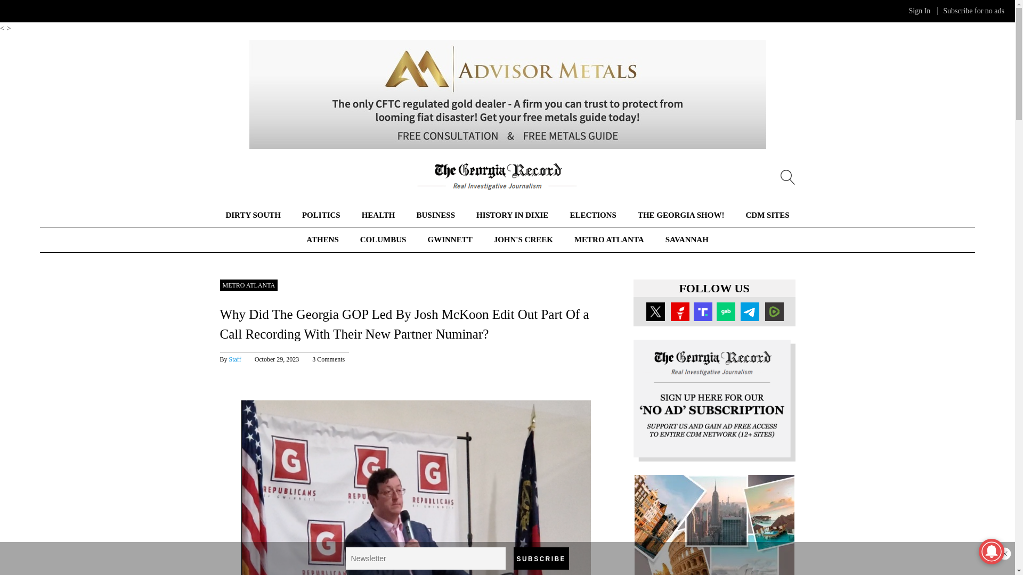 The height and width of the screenshot is (575, 1023). Describe the element at coordinates (767, 215) in the screenshot. I see `CDM SITES` at that location.